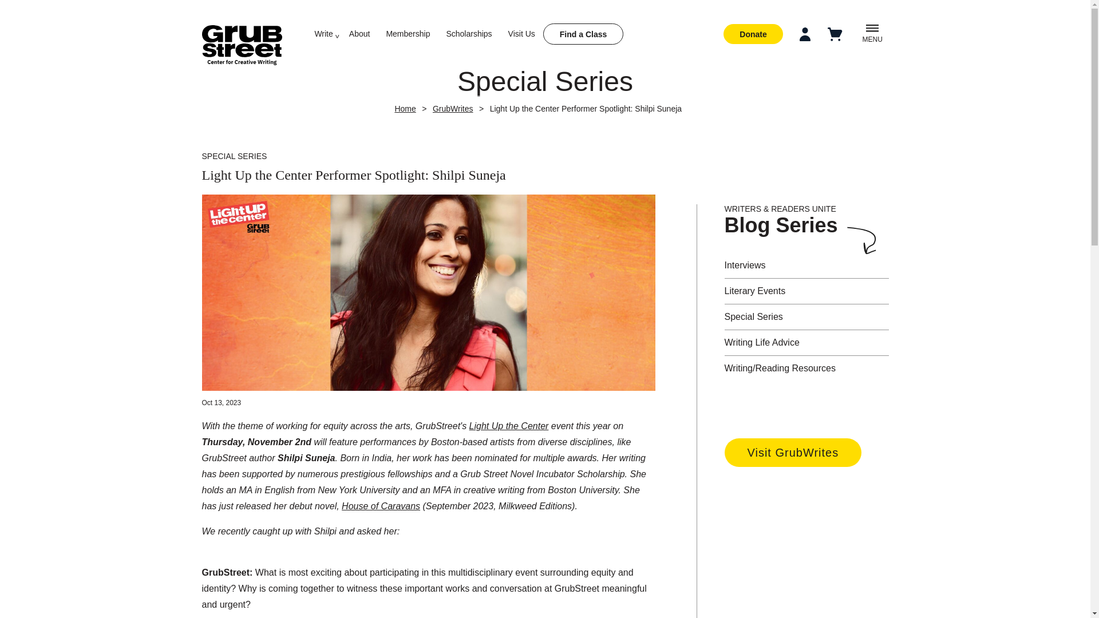  I want to click on About, so click(359, 33).